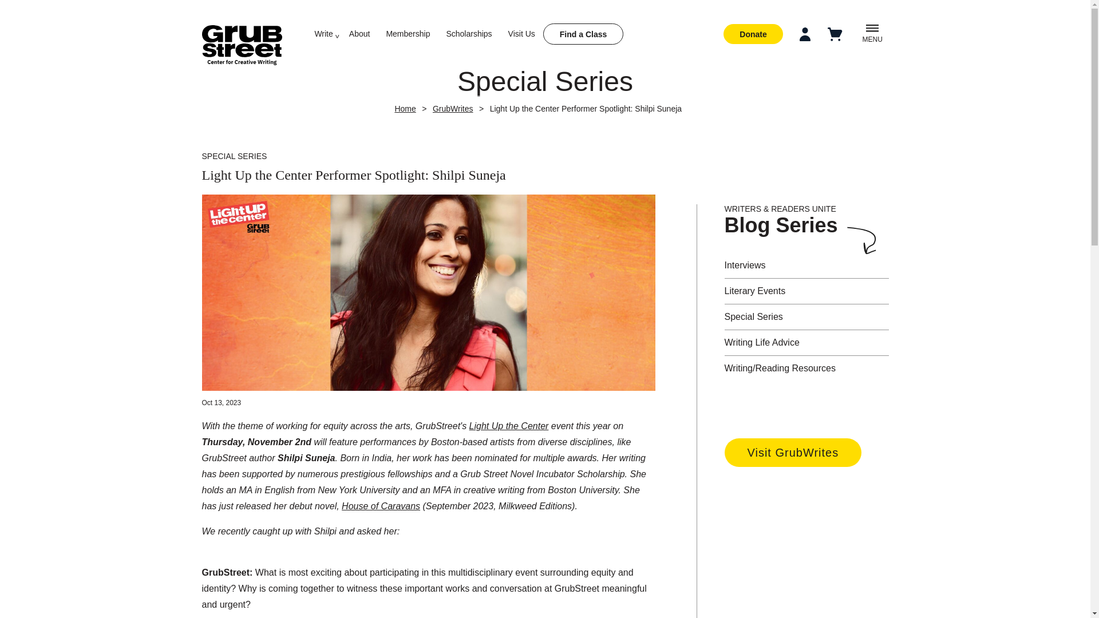  I want to click on About, so click(359, 33).